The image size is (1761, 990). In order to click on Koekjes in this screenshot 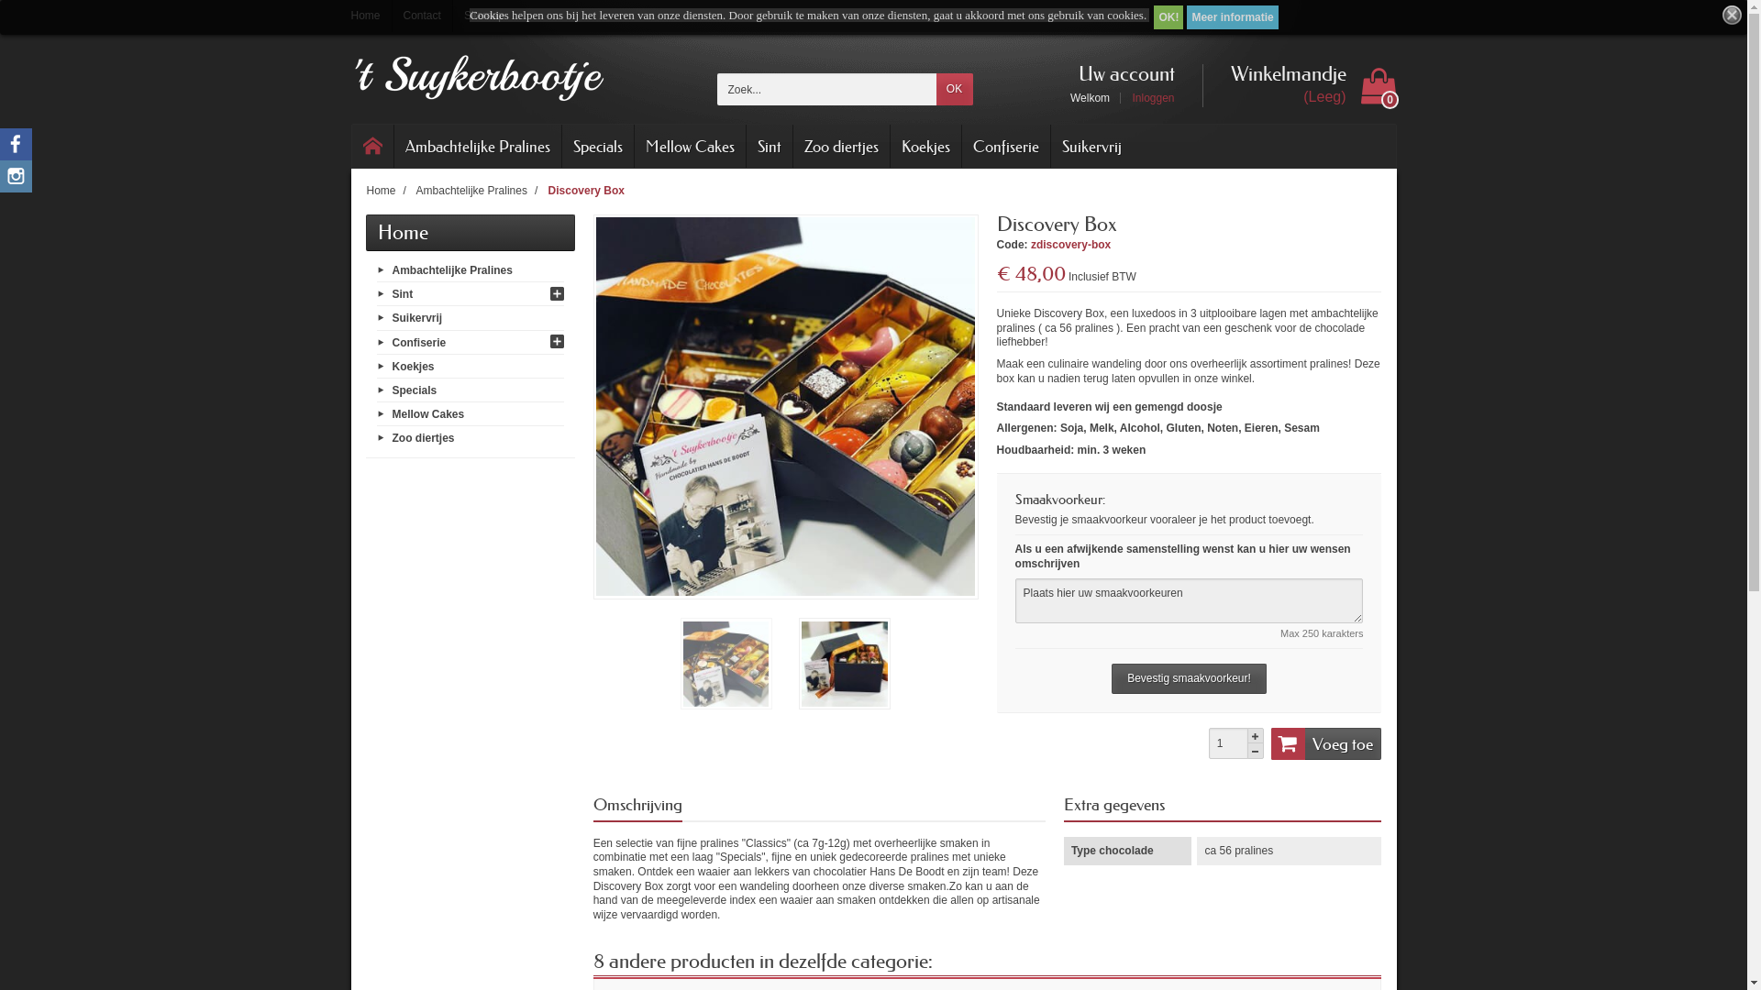, I will do `click(414, 366)`.